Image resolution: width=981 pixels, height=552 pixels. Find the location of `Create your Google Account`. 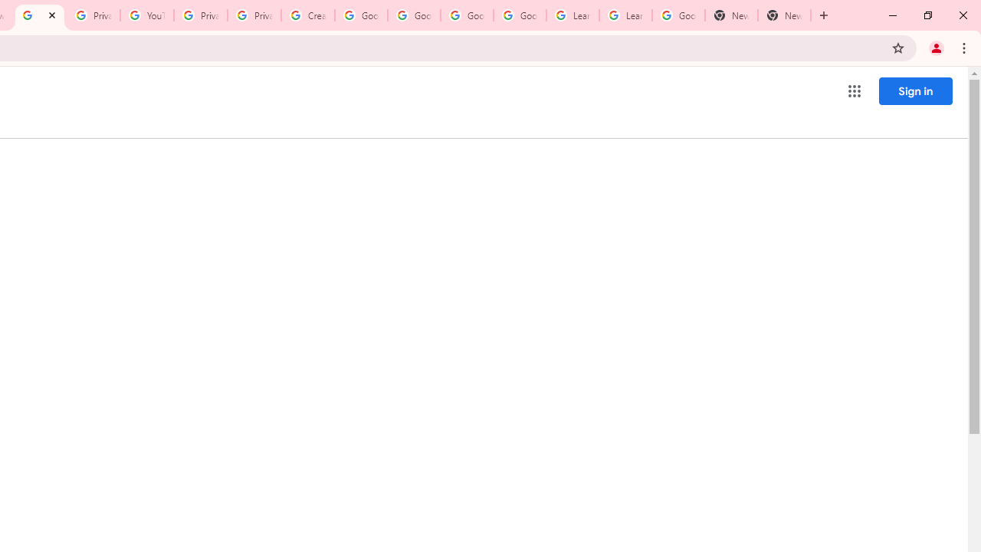

Create your Google Account is located at coordinates (308, 15).